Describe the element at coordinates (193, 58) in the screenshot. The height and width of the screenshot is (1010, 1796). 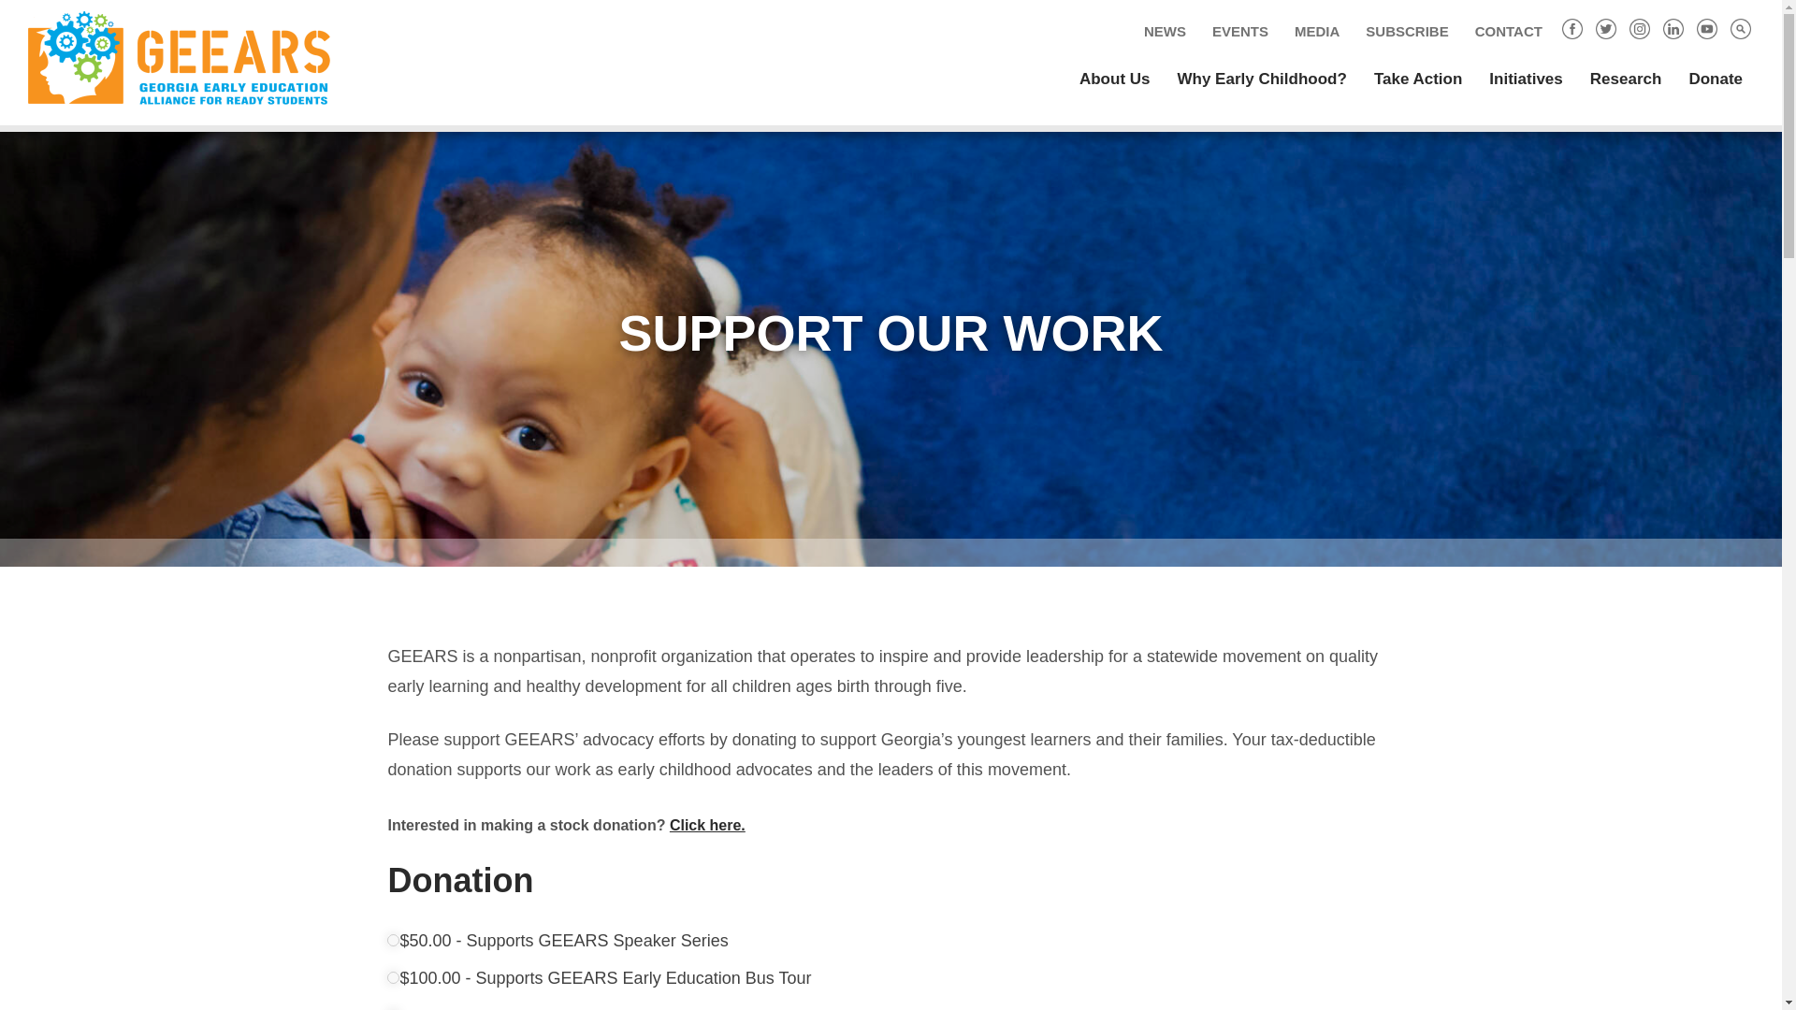
I see `GEEARS` at that location.